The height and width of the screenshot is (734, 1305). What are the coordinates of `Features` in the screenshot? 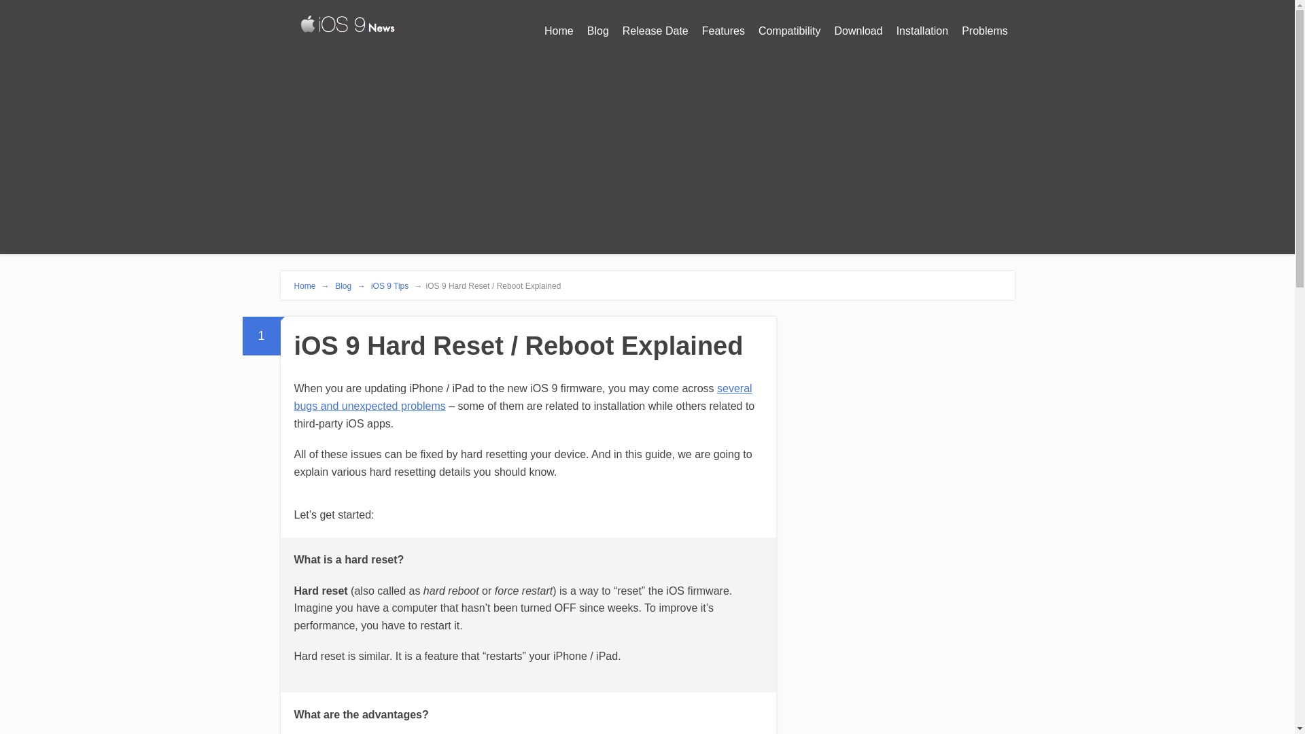 It's located at (723, 31).